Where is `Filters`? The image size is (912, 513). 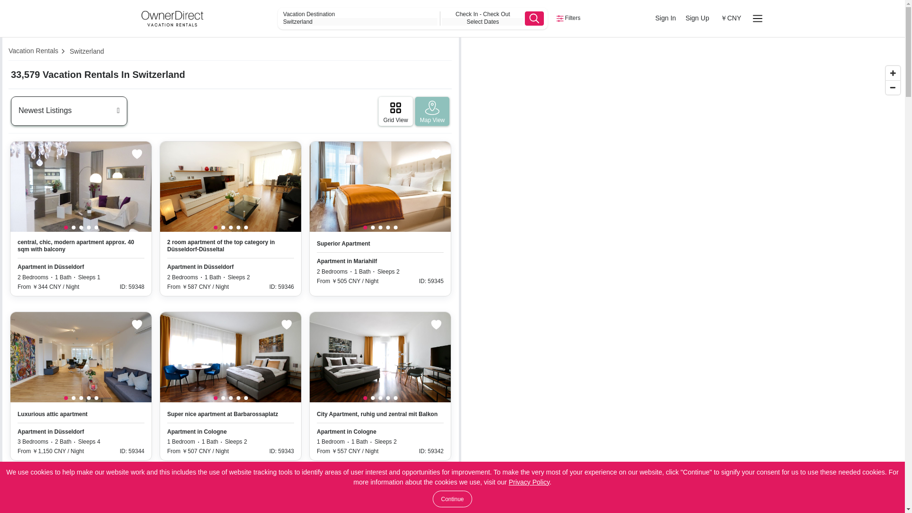 Filters is located at coordinates (568, 18).